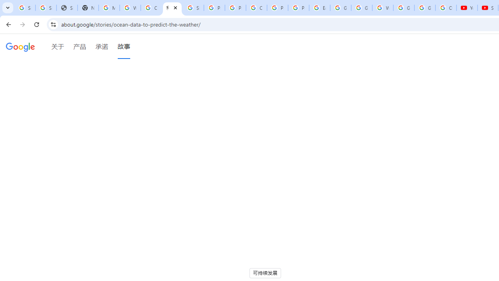 This screenshot has width=499, height=281. I want to click on Create your Google Account, so click(151, 8).